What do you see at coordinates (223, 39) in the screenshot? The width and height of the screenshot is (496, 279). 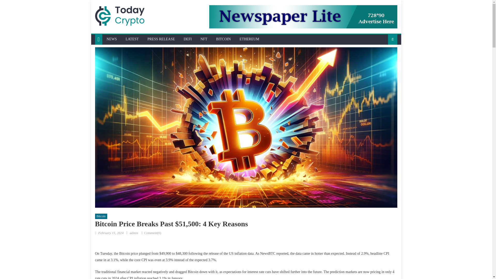 I see `BITCOIN` at bounding box center [223, 39].